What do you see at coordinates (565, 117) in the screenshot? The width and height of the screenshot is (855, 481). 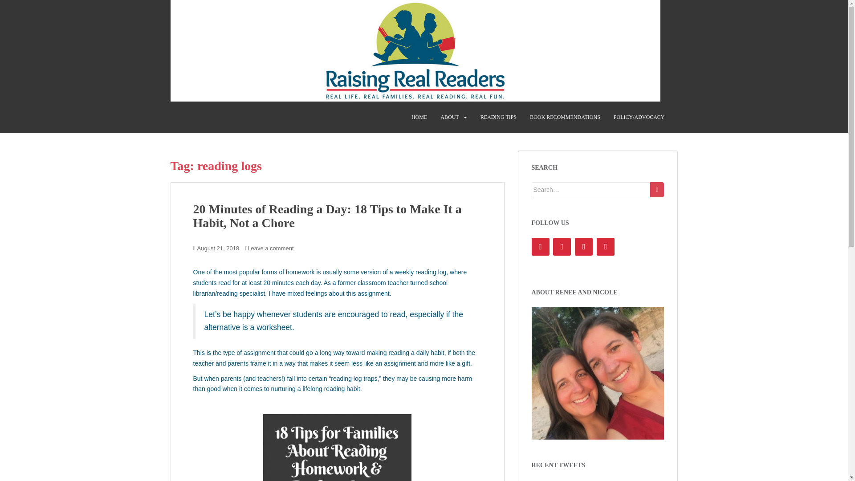 I see `BOOK RECOMMENDATIONS` at bounding box center [565, 117].